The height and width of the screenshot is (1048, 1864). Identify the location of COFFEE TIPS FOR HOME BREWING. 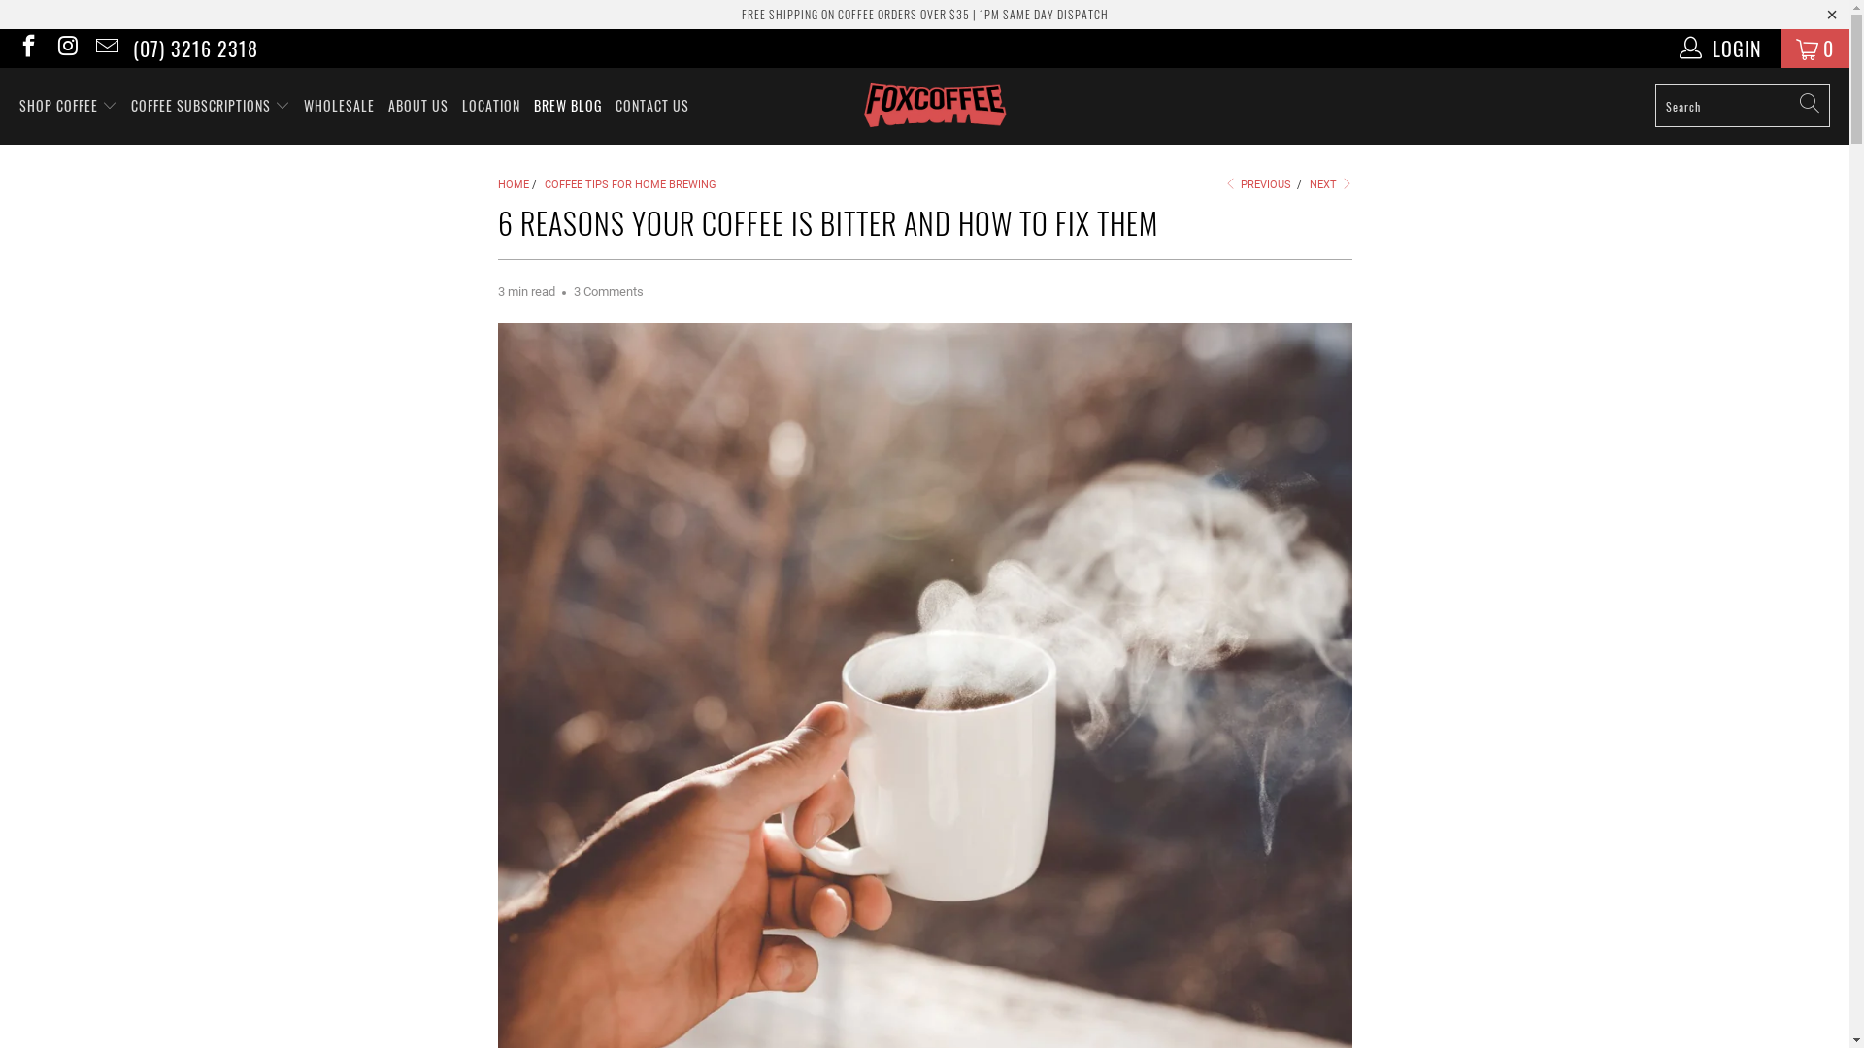
(629, 184).